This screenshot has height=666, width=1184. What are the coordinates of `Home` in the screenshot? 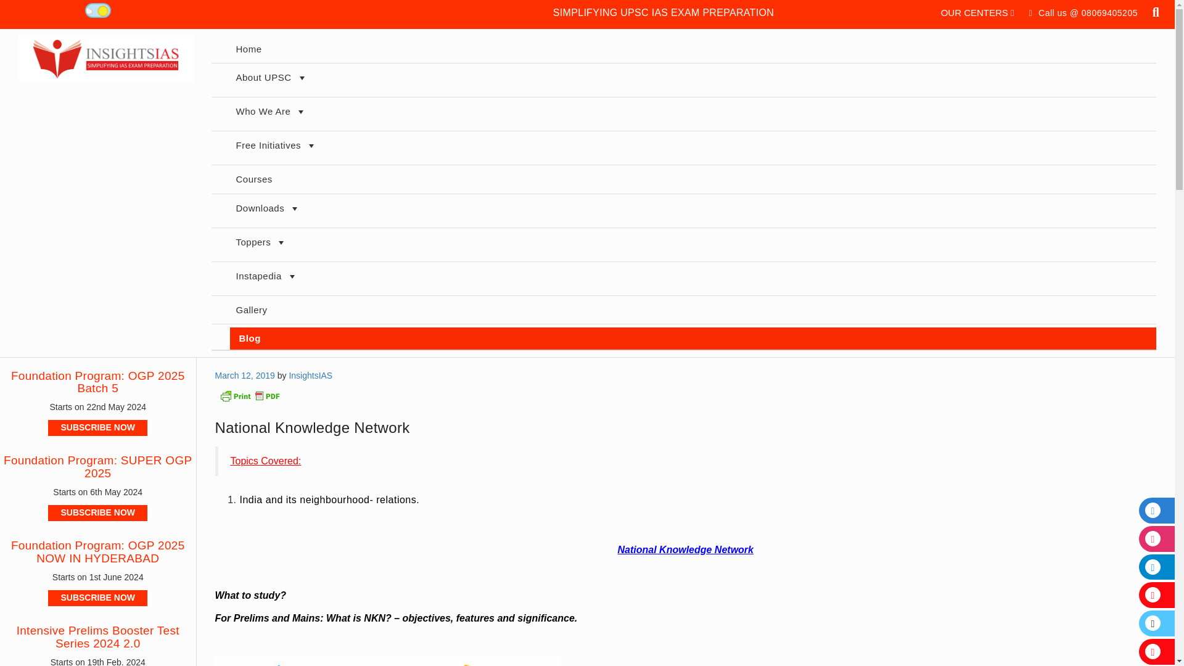 It's located at (692, 49).